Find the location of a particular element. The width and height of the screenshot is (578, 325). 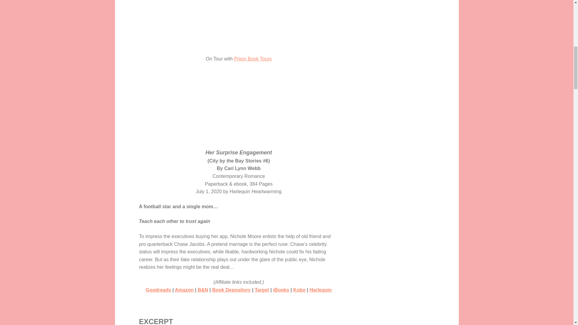

Book Depository is located at coordinates (231, 290).